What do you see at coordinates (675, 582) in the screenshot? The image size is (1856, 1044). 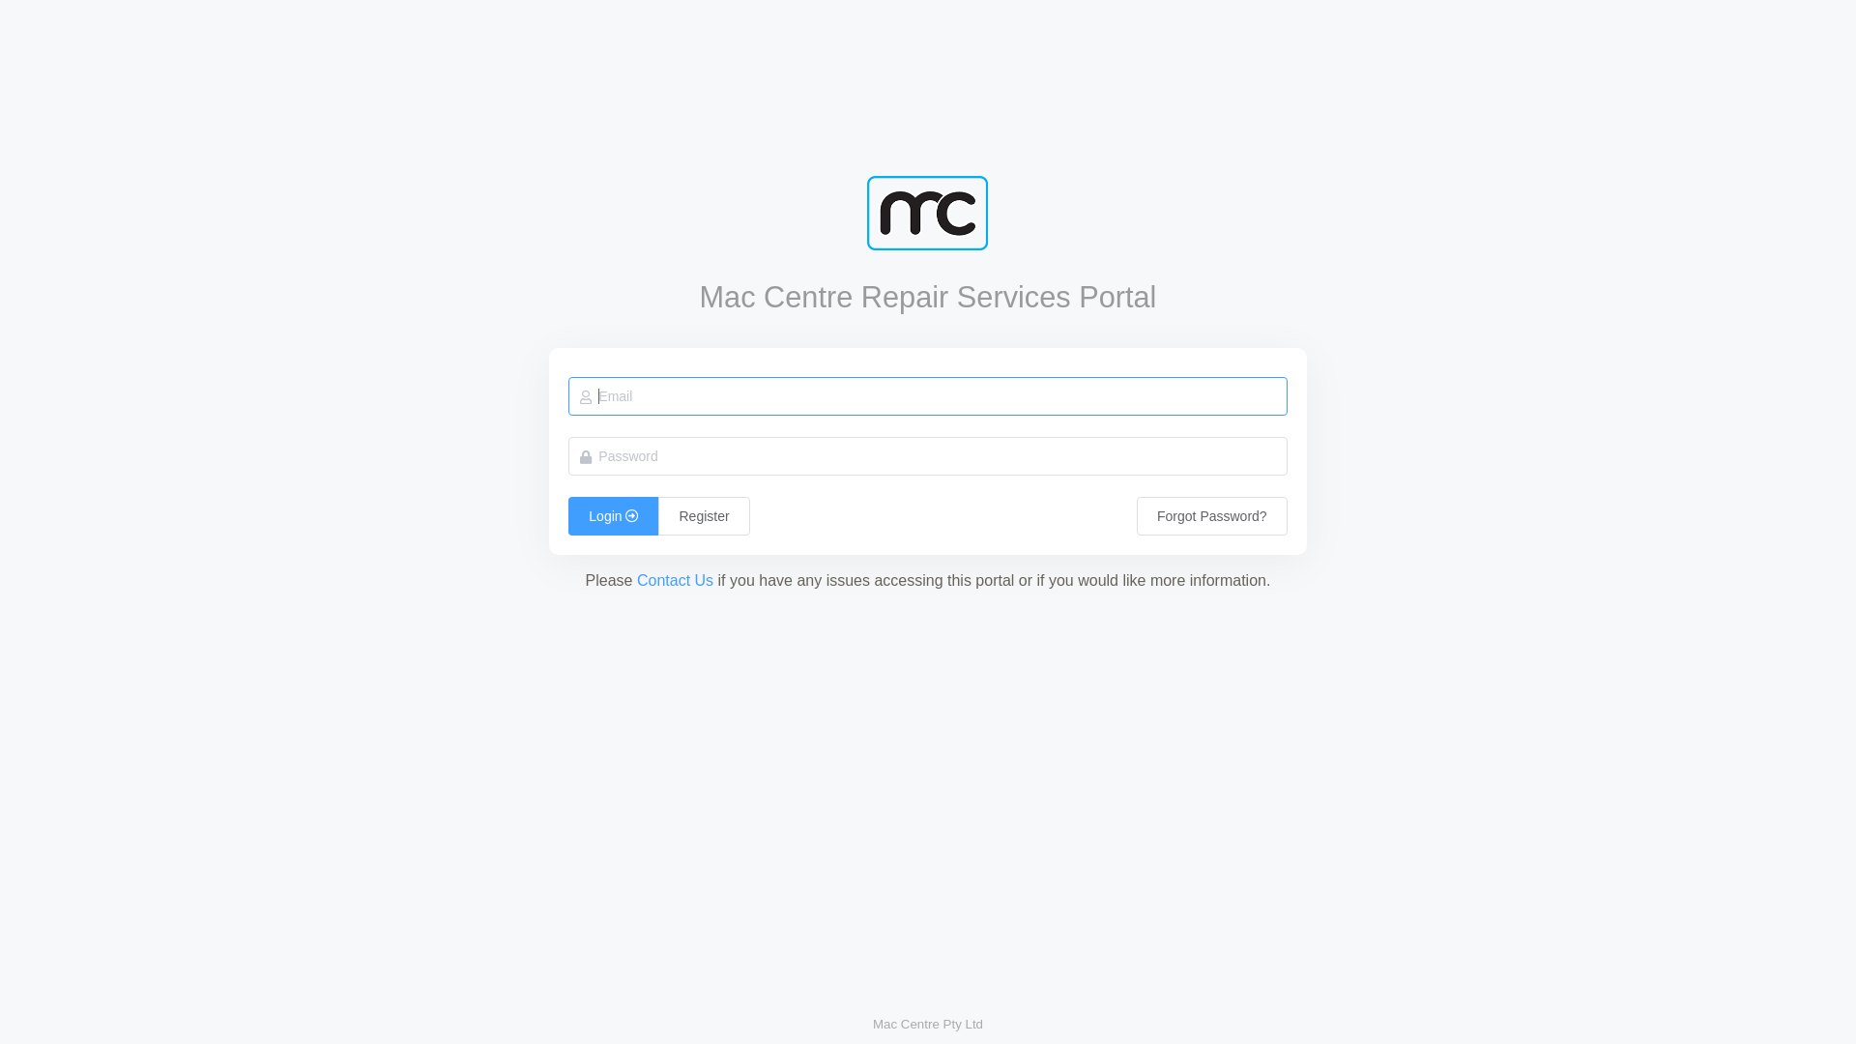 I see `Contact Us` at bounding box center [675, 582].